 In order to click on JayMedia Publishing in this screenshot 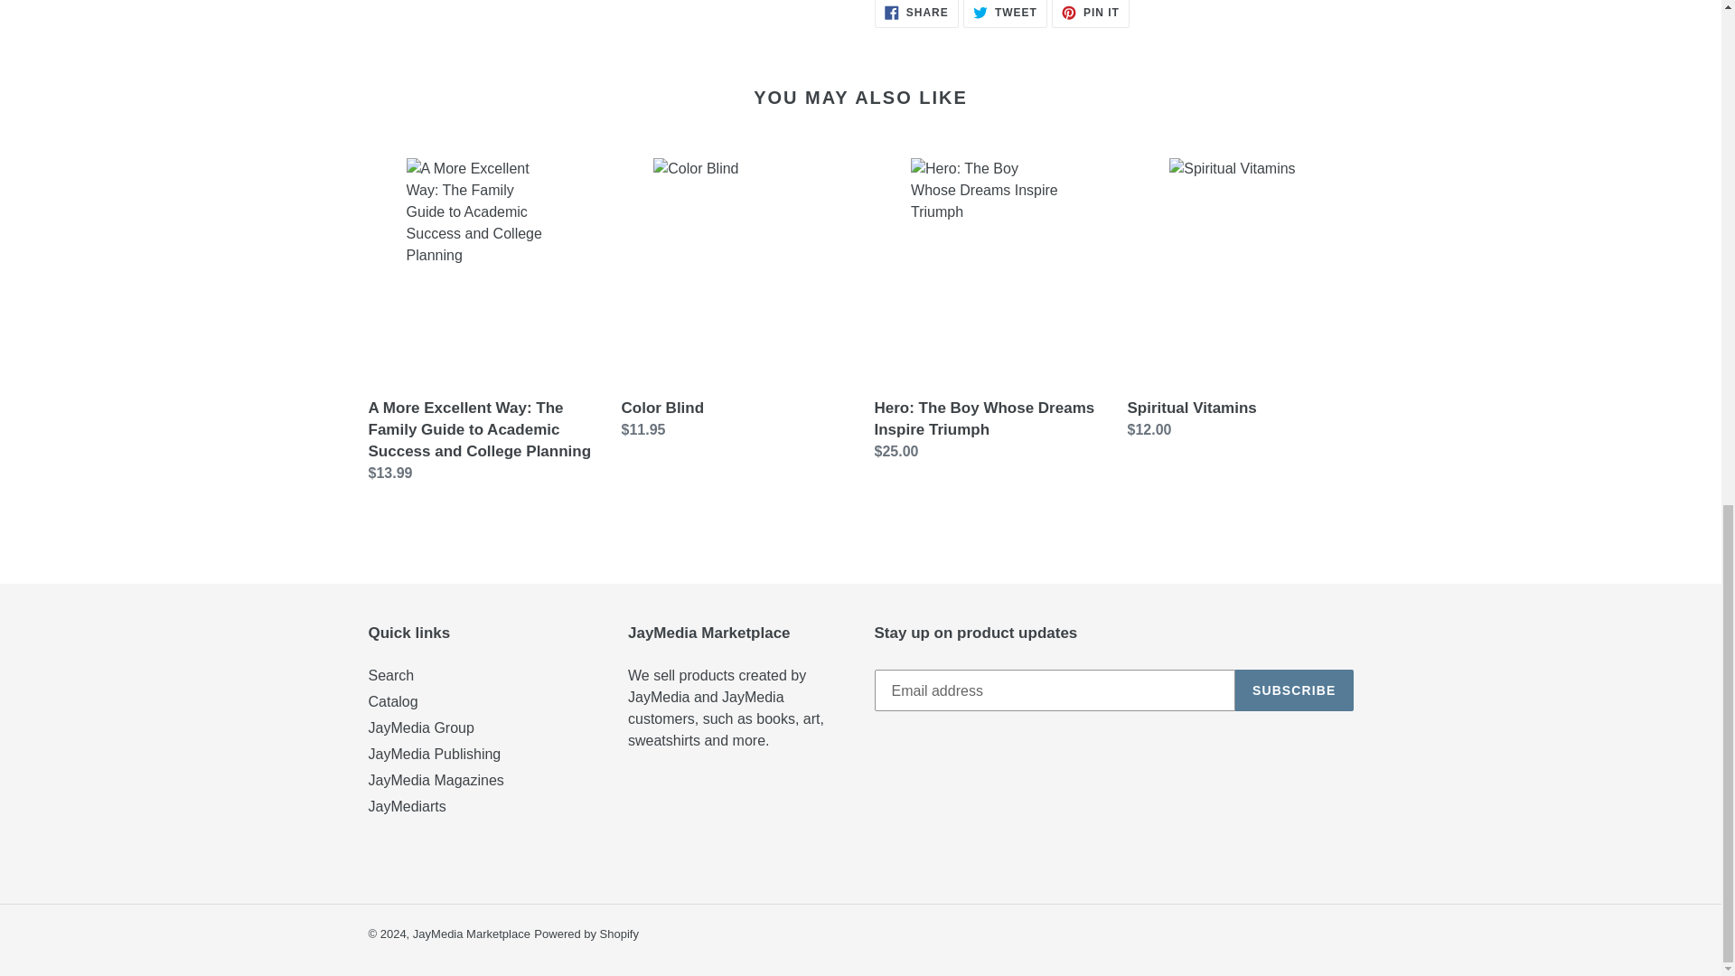, I will do `click(421, 728)`.